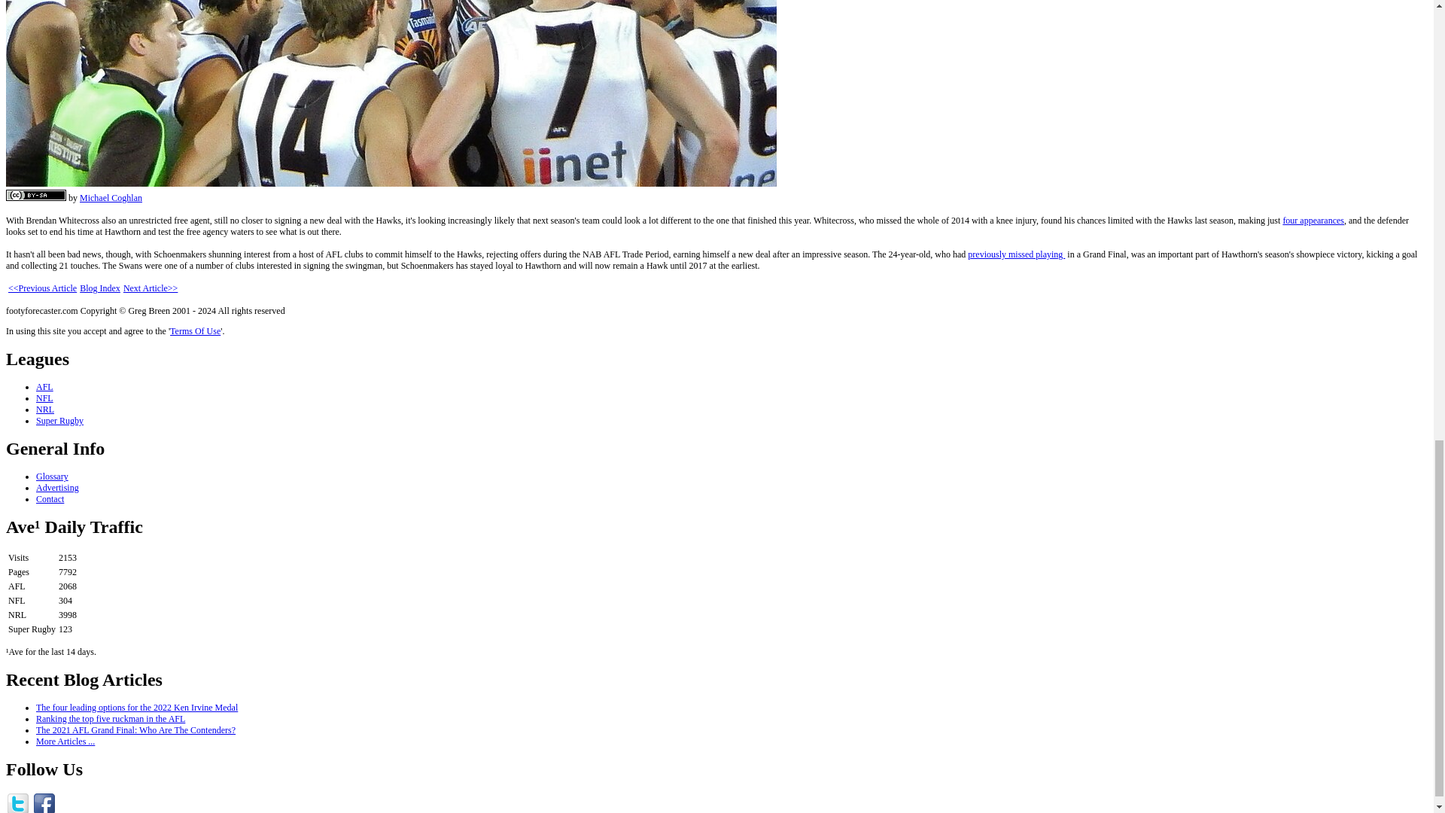  Describe the element at coordinates (1016, 254) in the screenshot. I see `previously missed playing ` at that location.